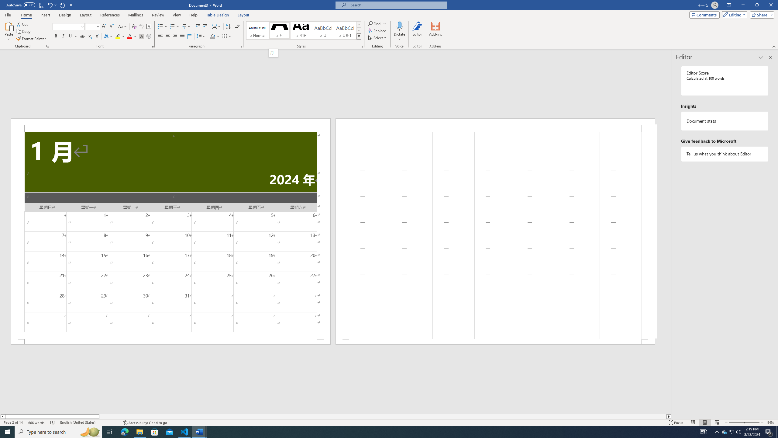 The image size is (778, 438). I want to click on Bold, so click(56, 36).